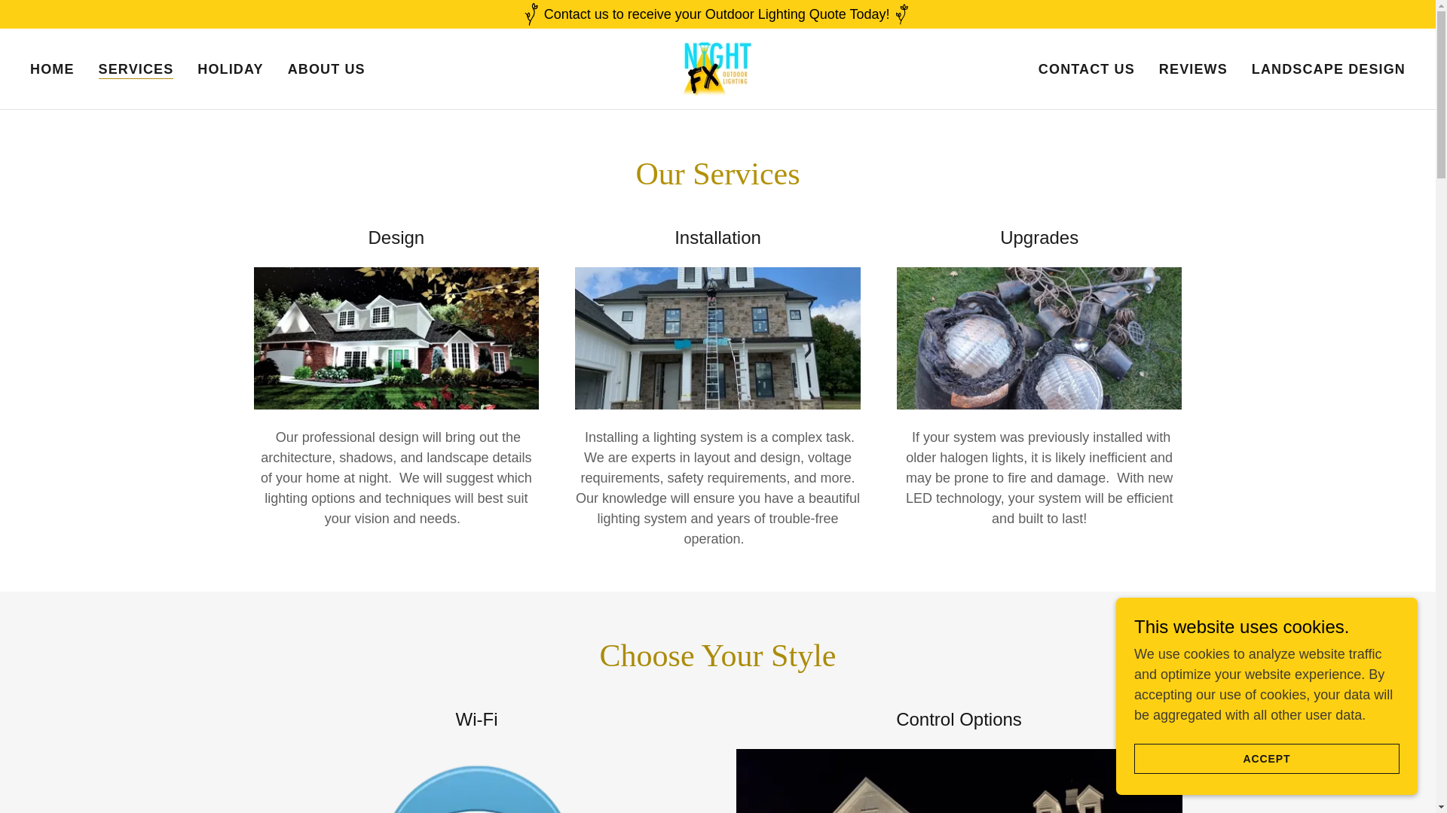 The image size is (1447, 813). I want to click on CONTACT US, so click(1087, 69).